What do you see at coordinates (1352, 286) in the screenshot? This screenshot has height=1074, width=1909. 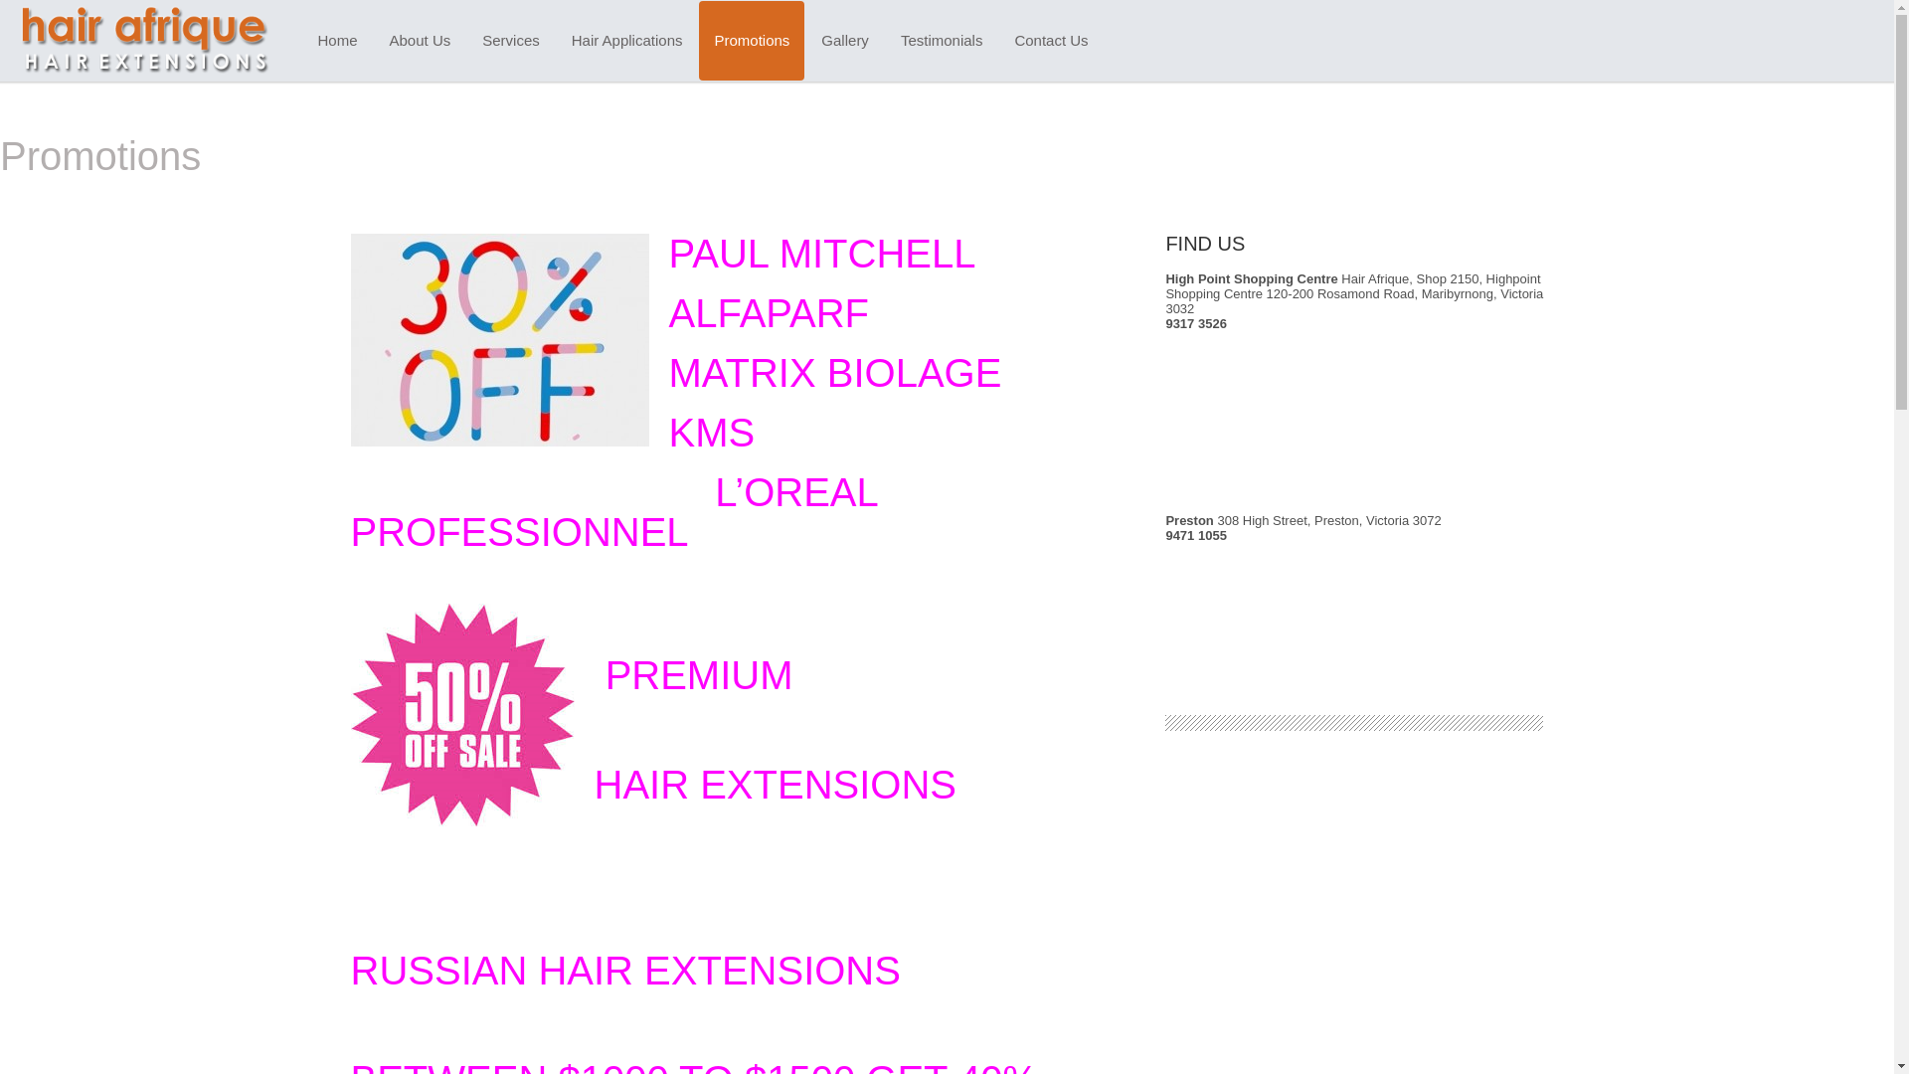 I see `Hair Afrique, Shop 2150, Highpoint Shopping Centre` at bounding box center [1352, 286].